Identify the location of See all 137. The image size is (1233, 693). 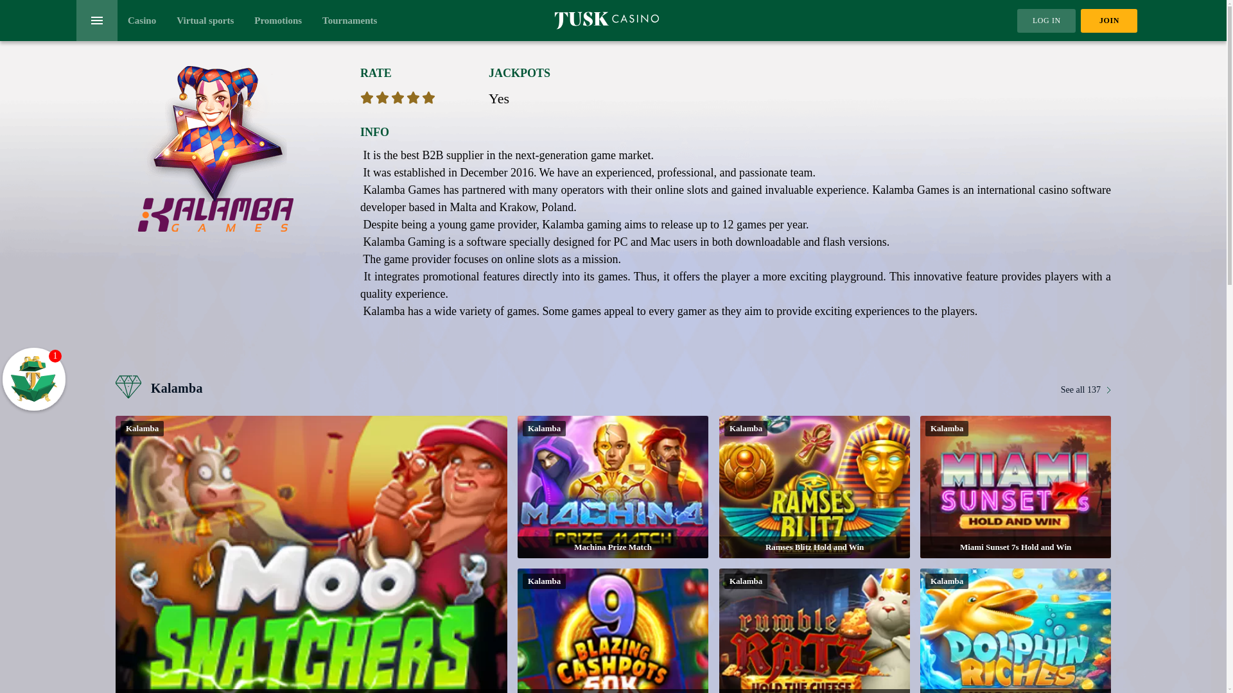
(1085, 389).